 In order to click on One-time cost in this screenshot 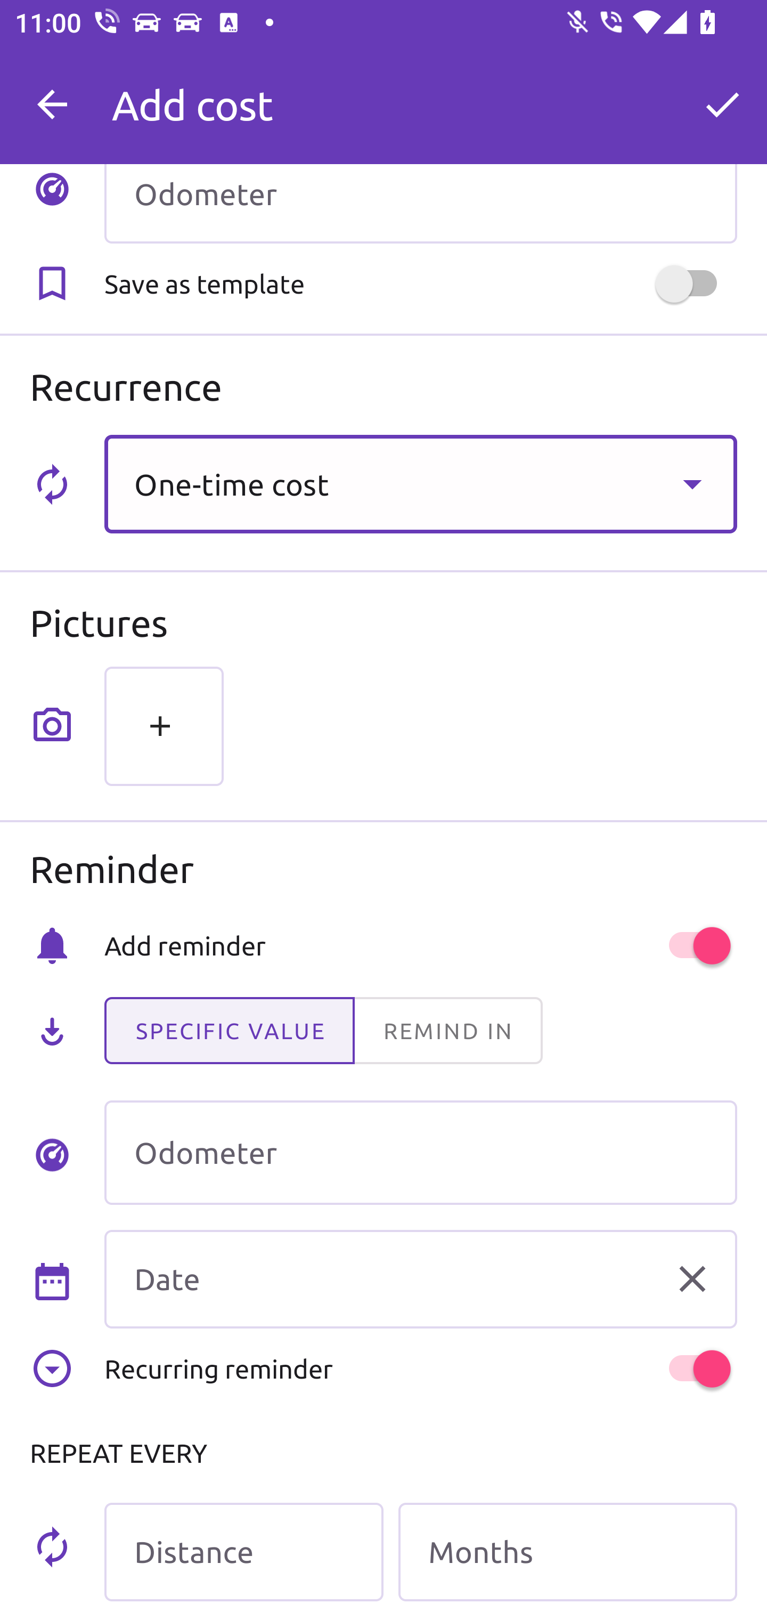, I will do `click(420, 483)`.